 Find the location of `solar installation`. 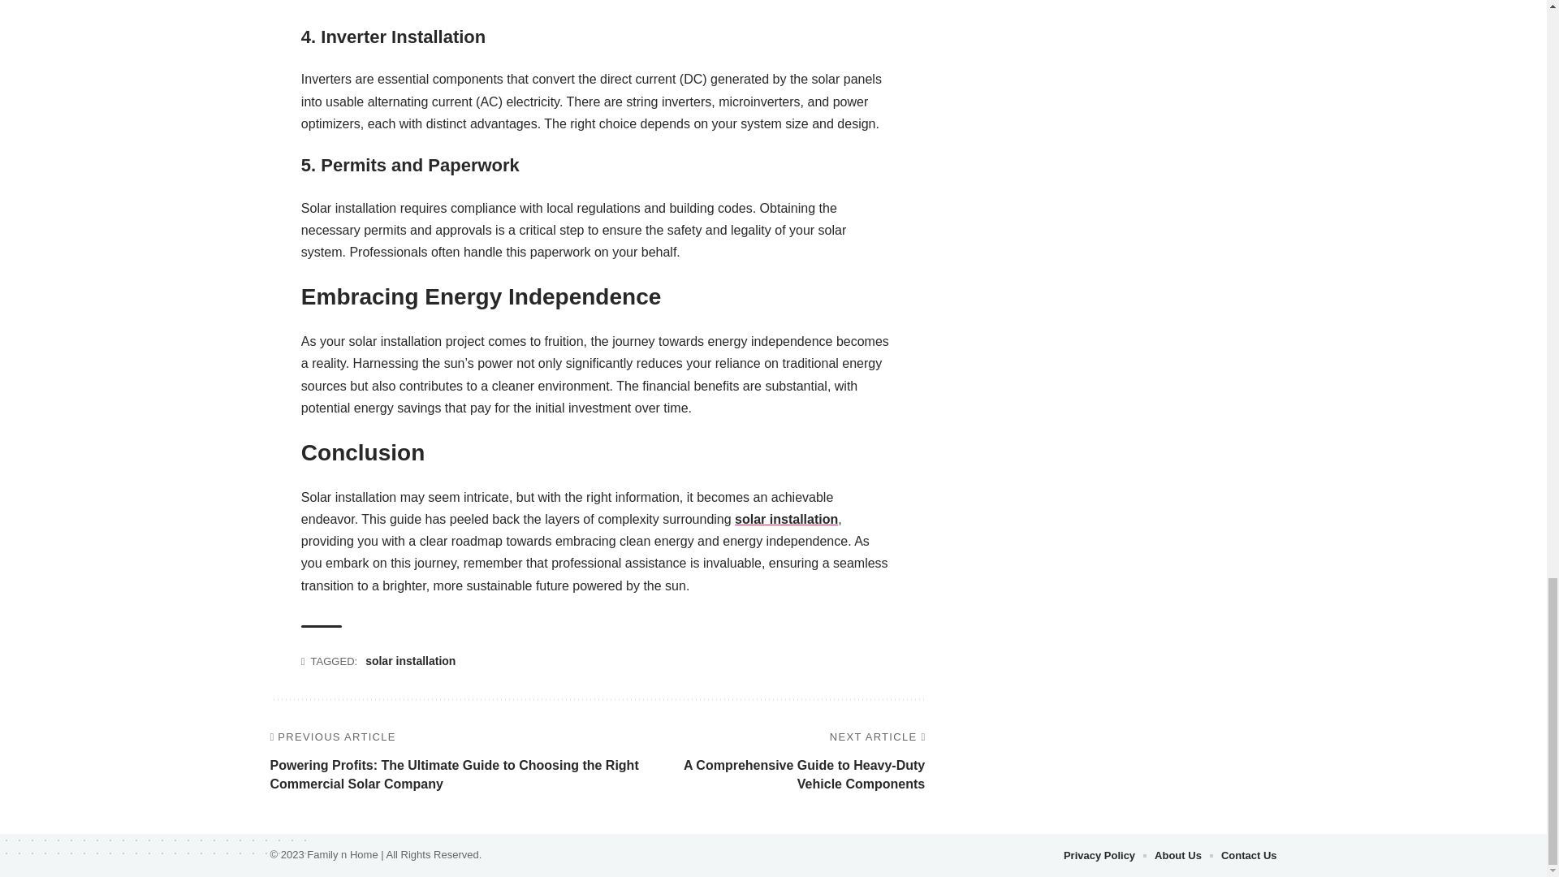

solar installation is located at coordinates (409, 660).